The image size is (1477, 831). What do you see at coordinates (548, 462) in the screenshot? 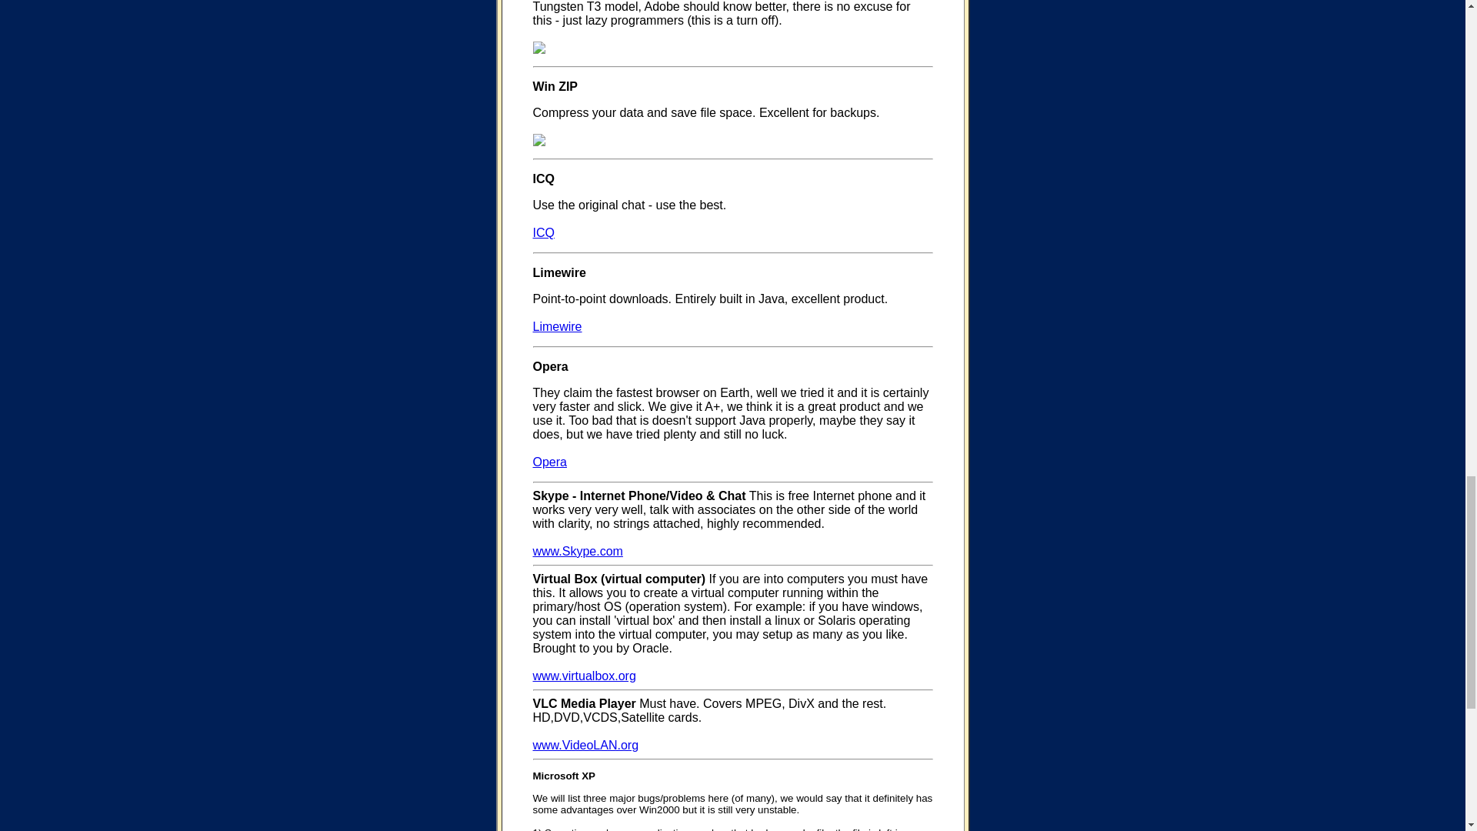
I see `Opera` at bounding box center [548, 462].